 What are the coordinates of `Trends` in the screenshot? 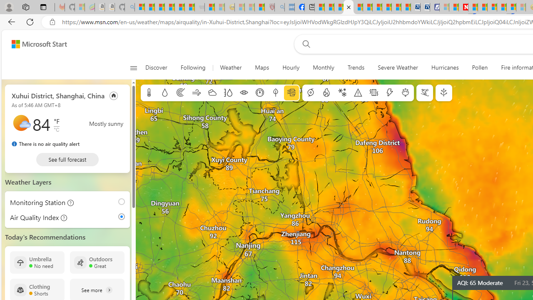 It's located at (356, 67).